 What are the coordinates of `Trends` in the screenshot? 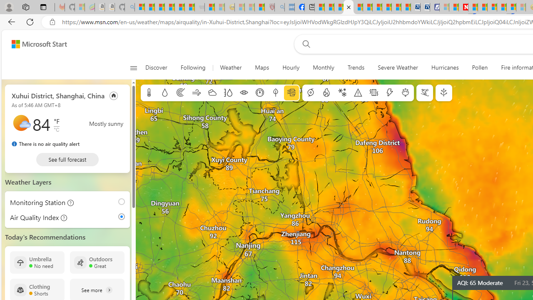 It's located at (356, 67).